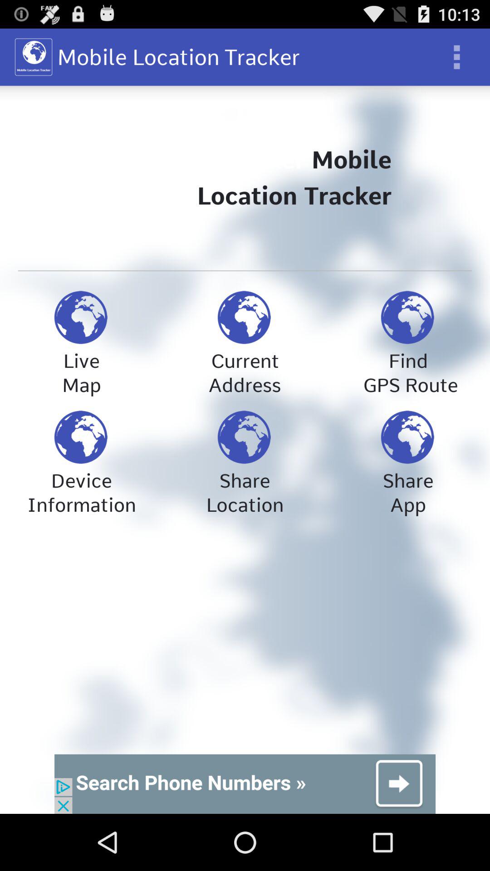  I want to click on advertisement banner, so click(245, 784).